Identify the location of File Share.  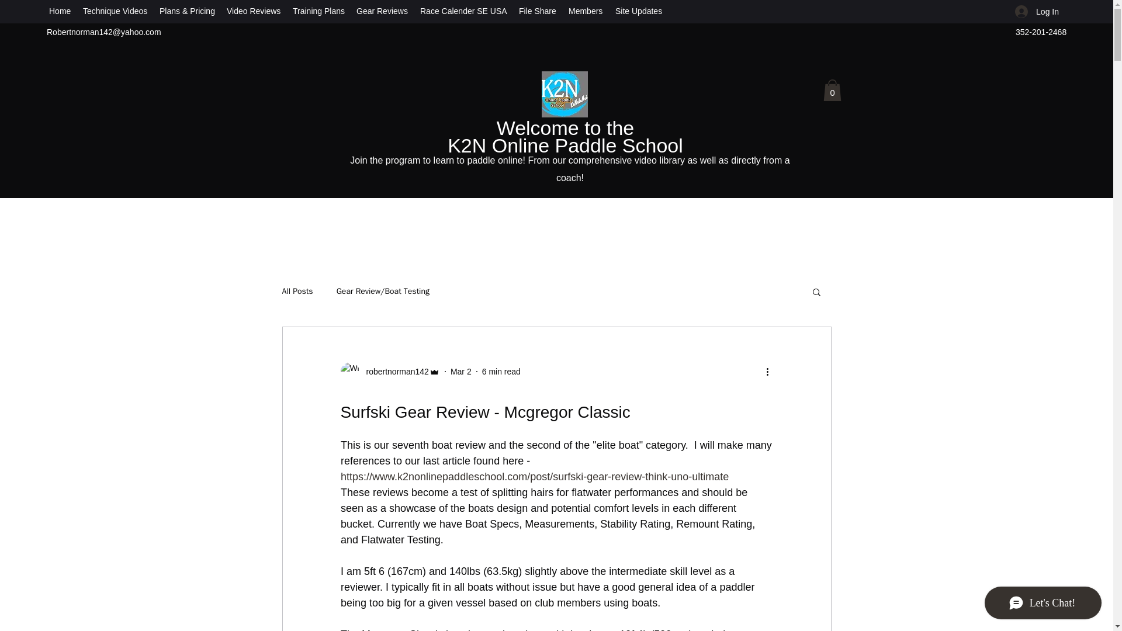
(538, 11).